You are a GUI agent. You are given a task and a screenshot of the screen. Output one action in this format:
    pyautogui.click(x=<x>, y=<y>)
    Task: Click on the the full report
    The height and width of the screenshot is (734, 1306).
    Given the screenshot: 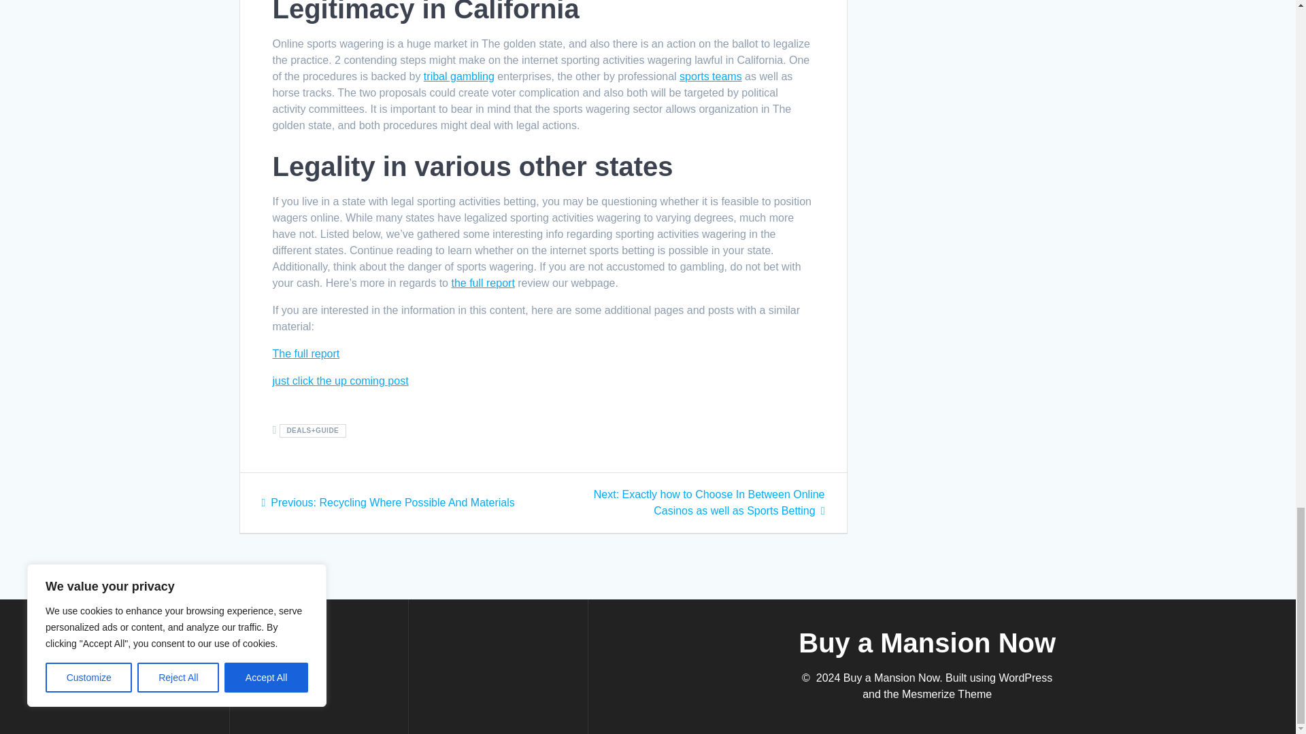 What is the action you would take?
    pyautogui.click(x=482, y=283)
    